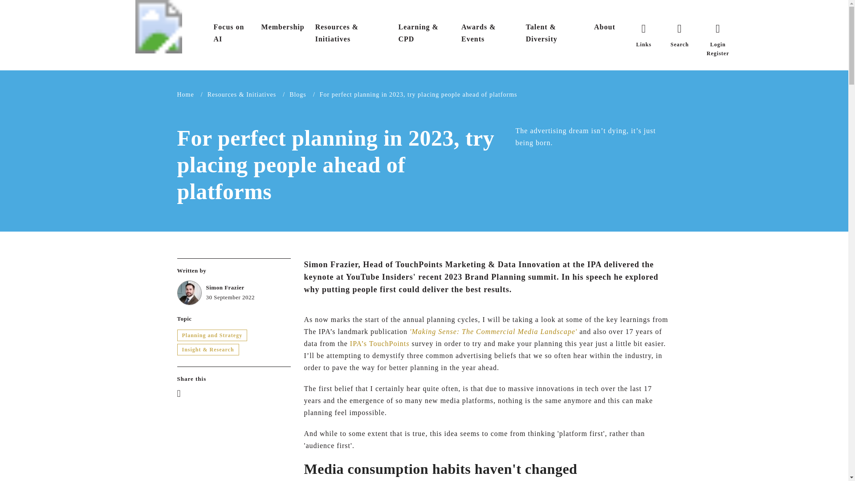  What do you see at coordinates (493, 331) in the screenshot?
I see `Making sense the commercial media landscape 2022` at bounding box center [493, 331].